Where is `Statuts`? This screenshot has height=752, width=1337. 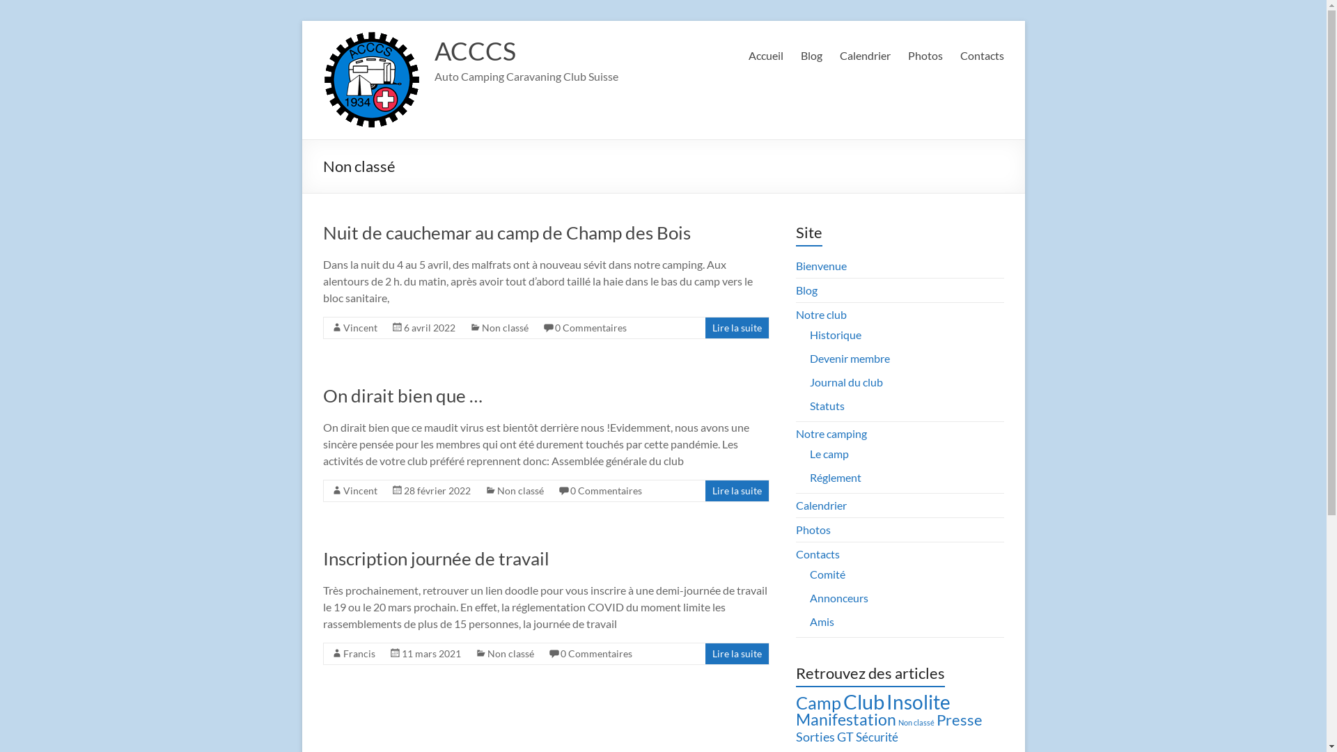
Statuts is located at coordinates (827, 405).